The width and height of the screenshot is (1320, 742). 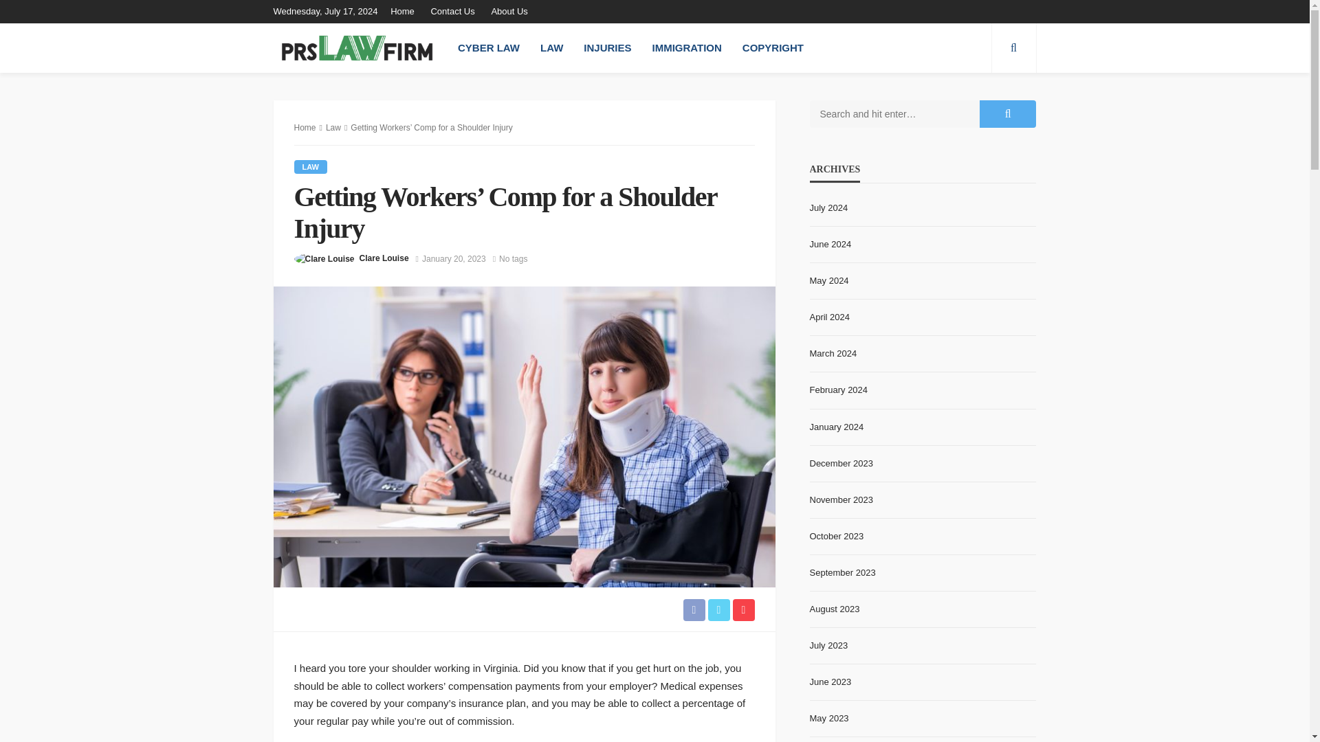 I want to click on Search, so click(x=1013, y=47).